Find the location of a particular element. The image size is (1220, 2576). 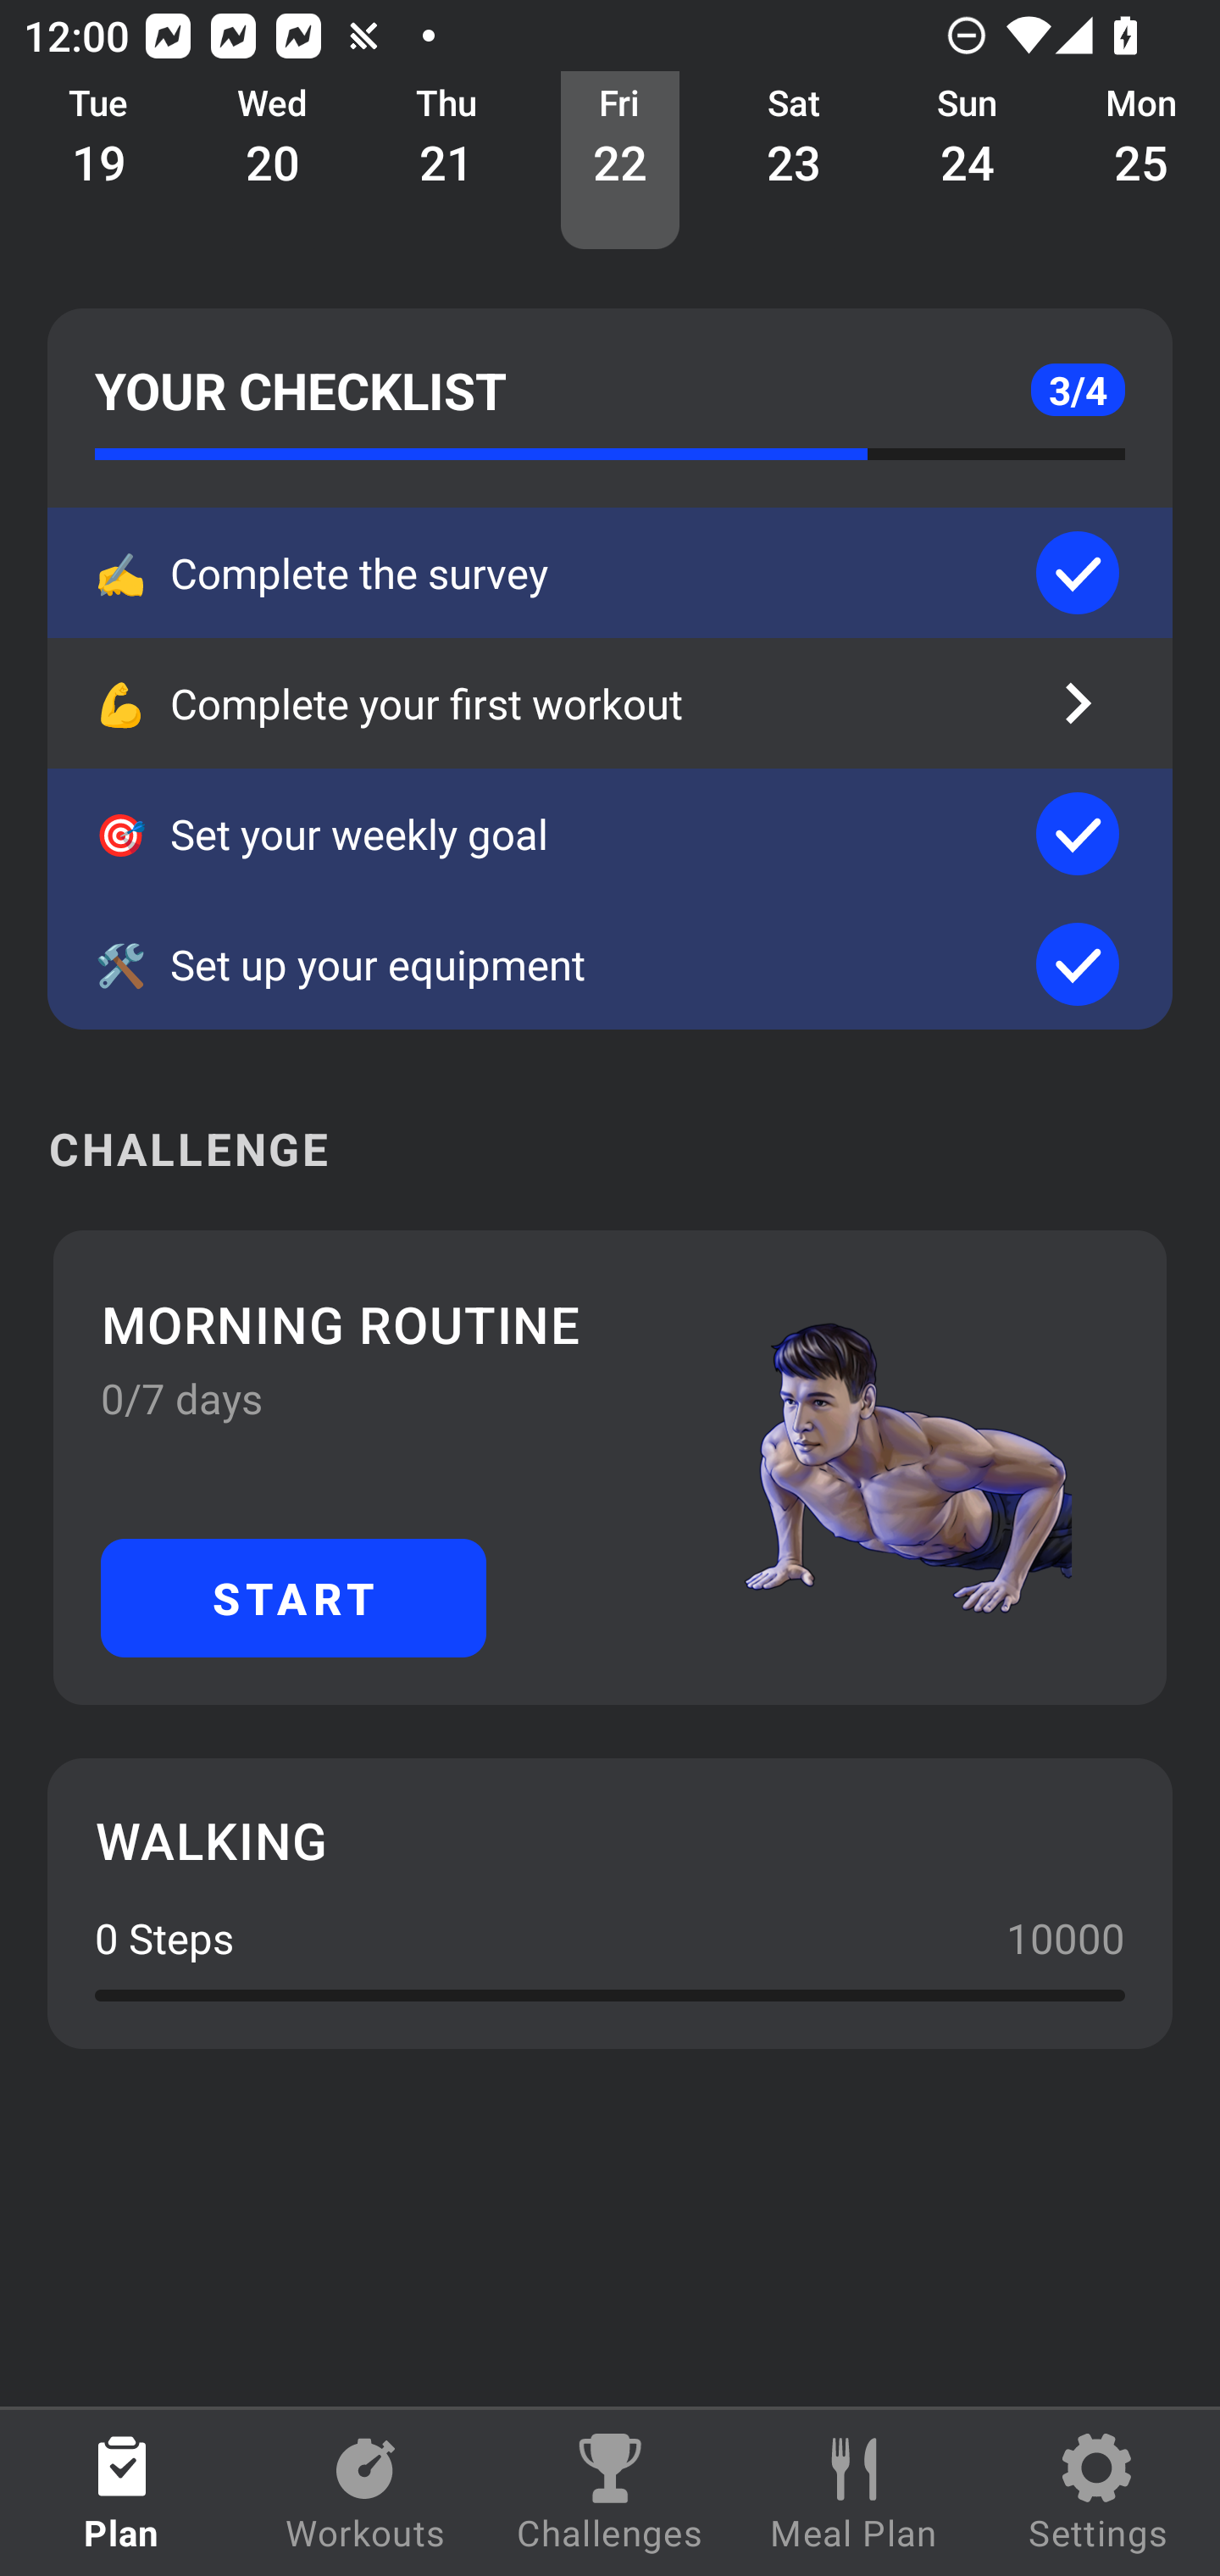

START is located at coordinates (293, 1596).